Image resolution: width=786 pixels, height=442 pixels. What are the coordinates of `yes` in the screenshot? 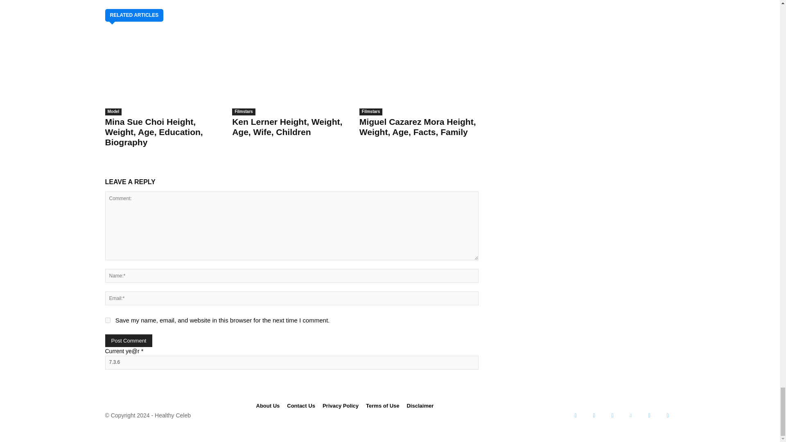 It's located at (107, 320).